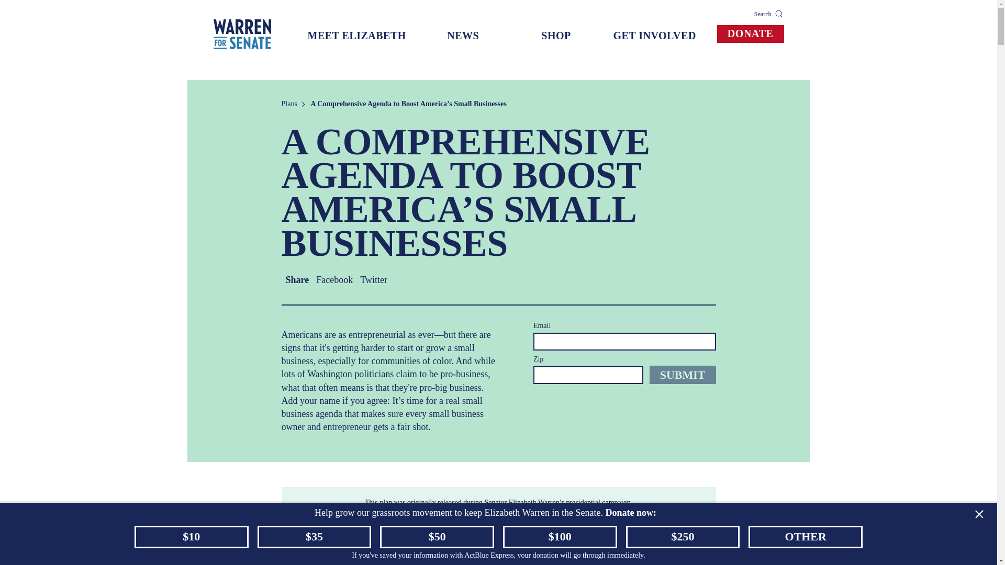 The image size is (1005, 565). Describe the element at coordinates (769, 14) in the screenshot. I see `Search` at that location.